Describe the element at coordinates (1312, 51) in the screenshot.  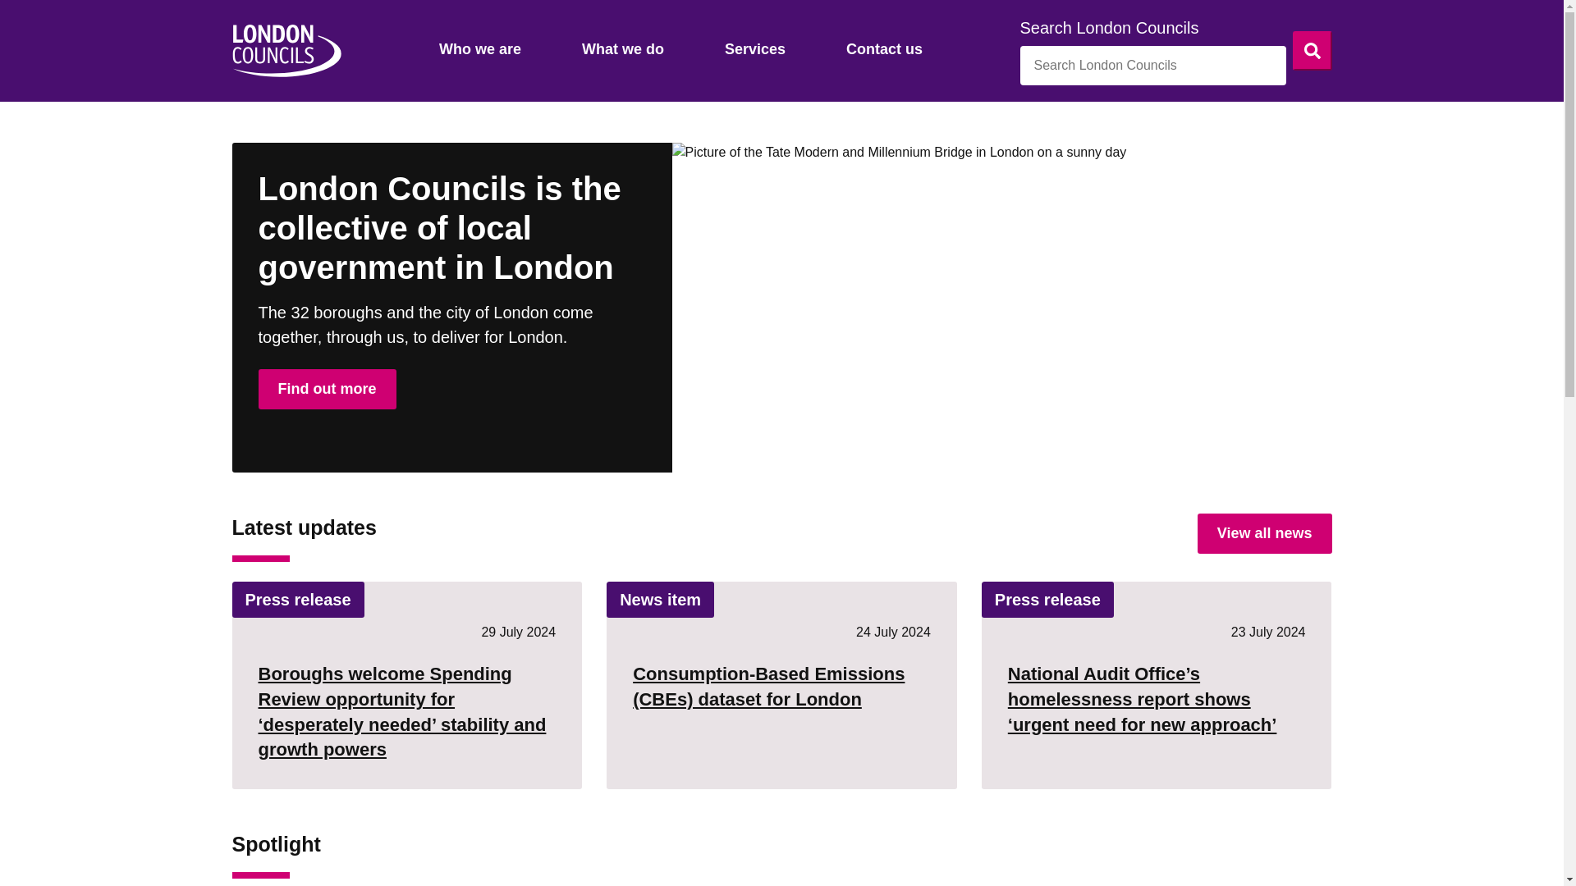
I see `Search` at that location.